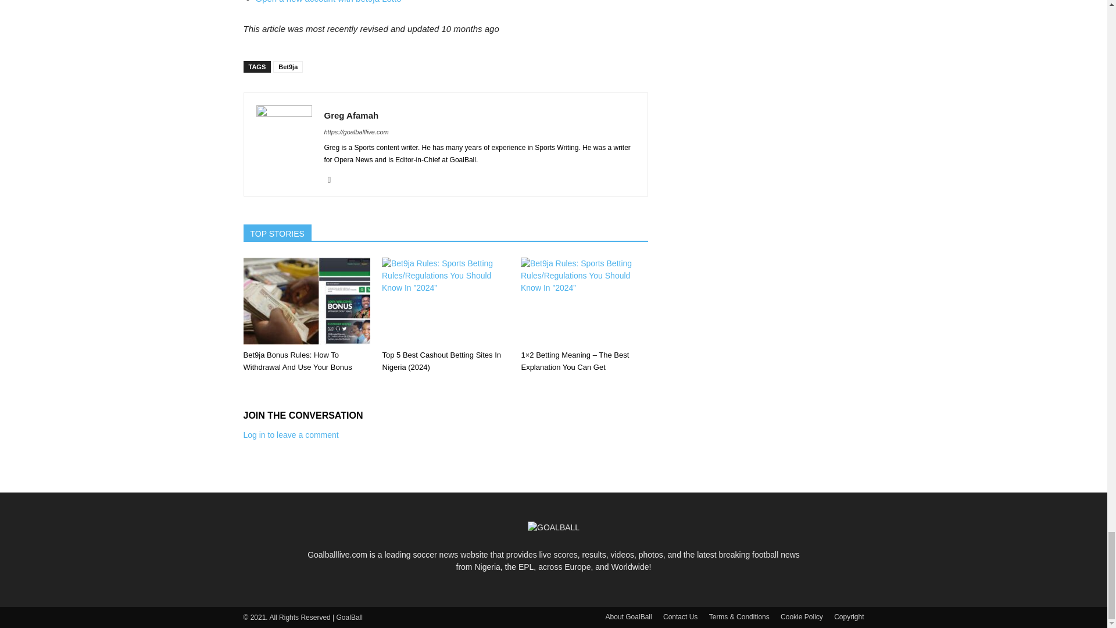 This screenshot has width=1116, height=628. What do you see at coordinates (297, 361) in the screenshot?
I see `Bet9ja Bonus Rules: How To Withdrawal And Use Your Bonus` at bounding box center [297, 361].